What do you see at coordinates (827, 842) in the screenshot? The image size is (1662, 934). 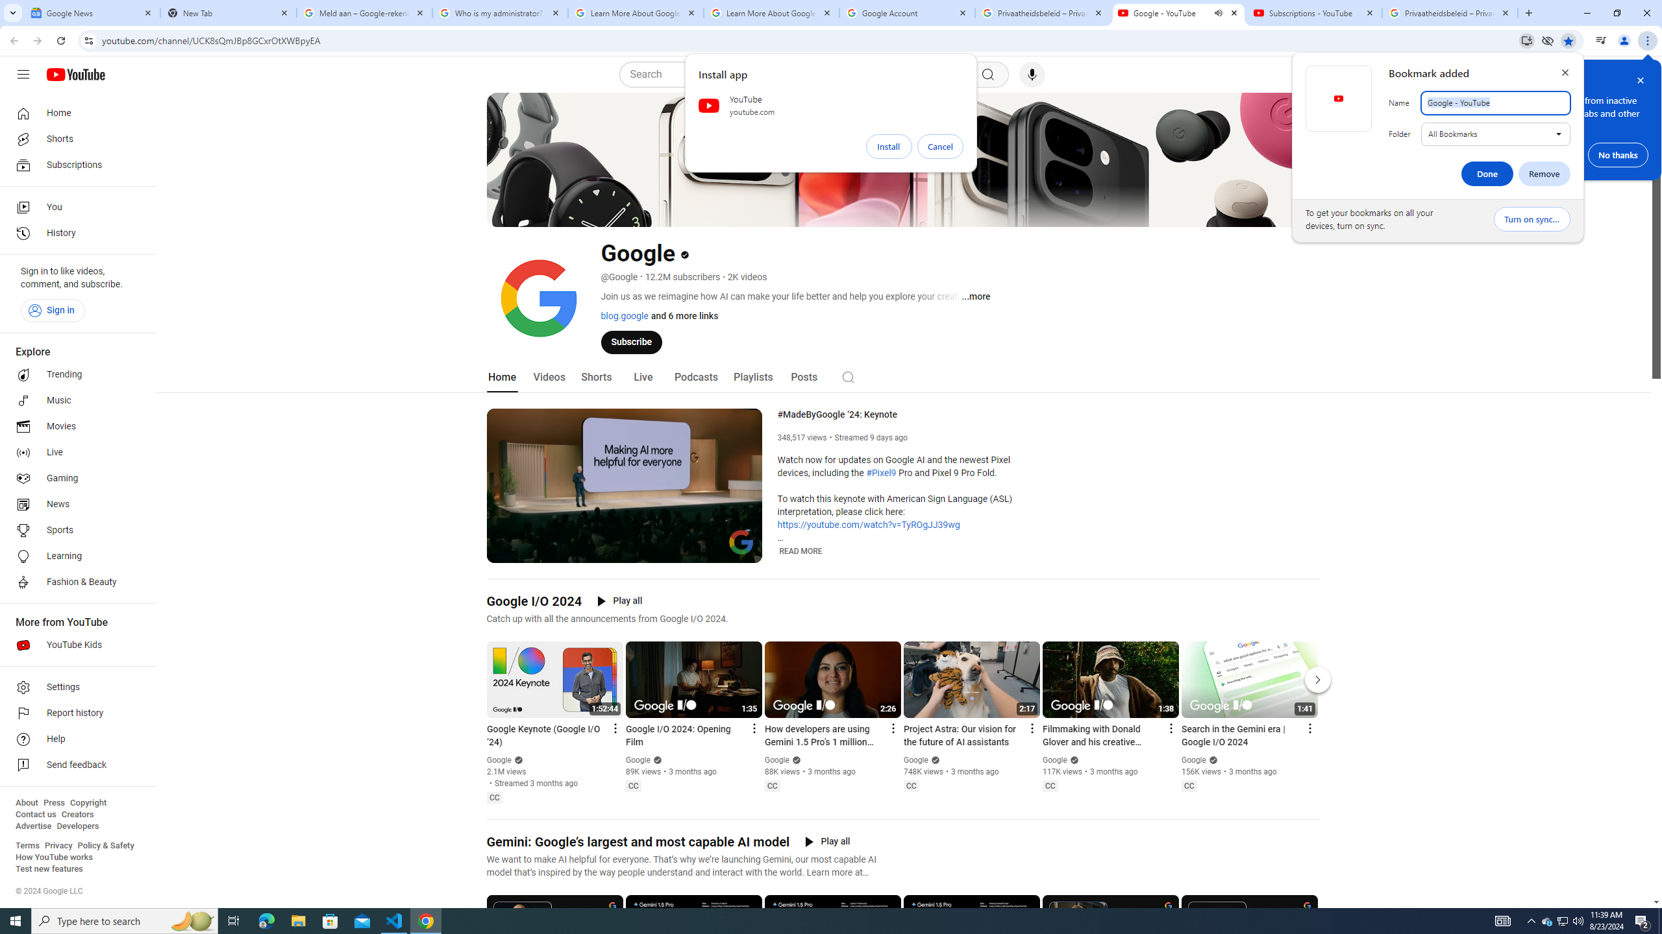 I see `Play all` at bounding box center [827, 842].